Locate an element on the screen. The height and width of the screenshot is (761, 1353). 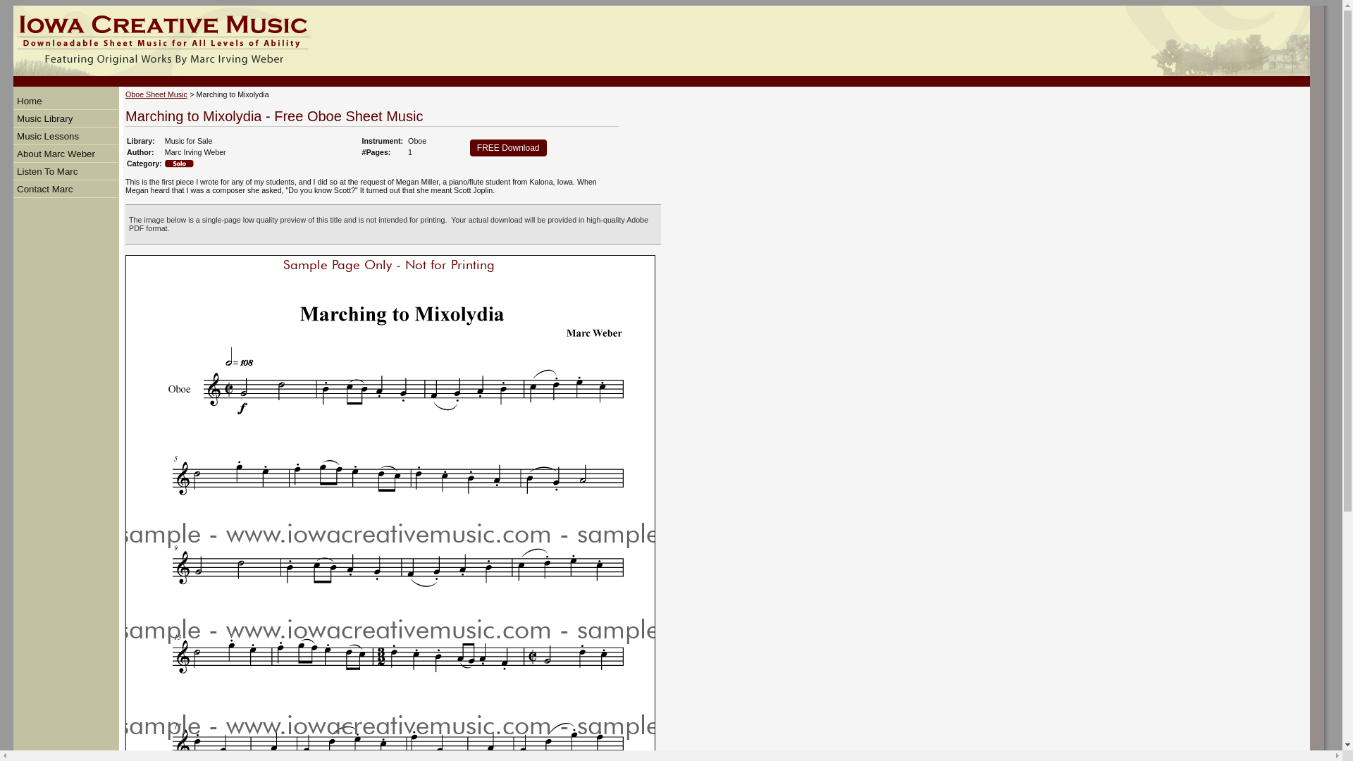
Listen To Marc is located at coordinates (47, 171).